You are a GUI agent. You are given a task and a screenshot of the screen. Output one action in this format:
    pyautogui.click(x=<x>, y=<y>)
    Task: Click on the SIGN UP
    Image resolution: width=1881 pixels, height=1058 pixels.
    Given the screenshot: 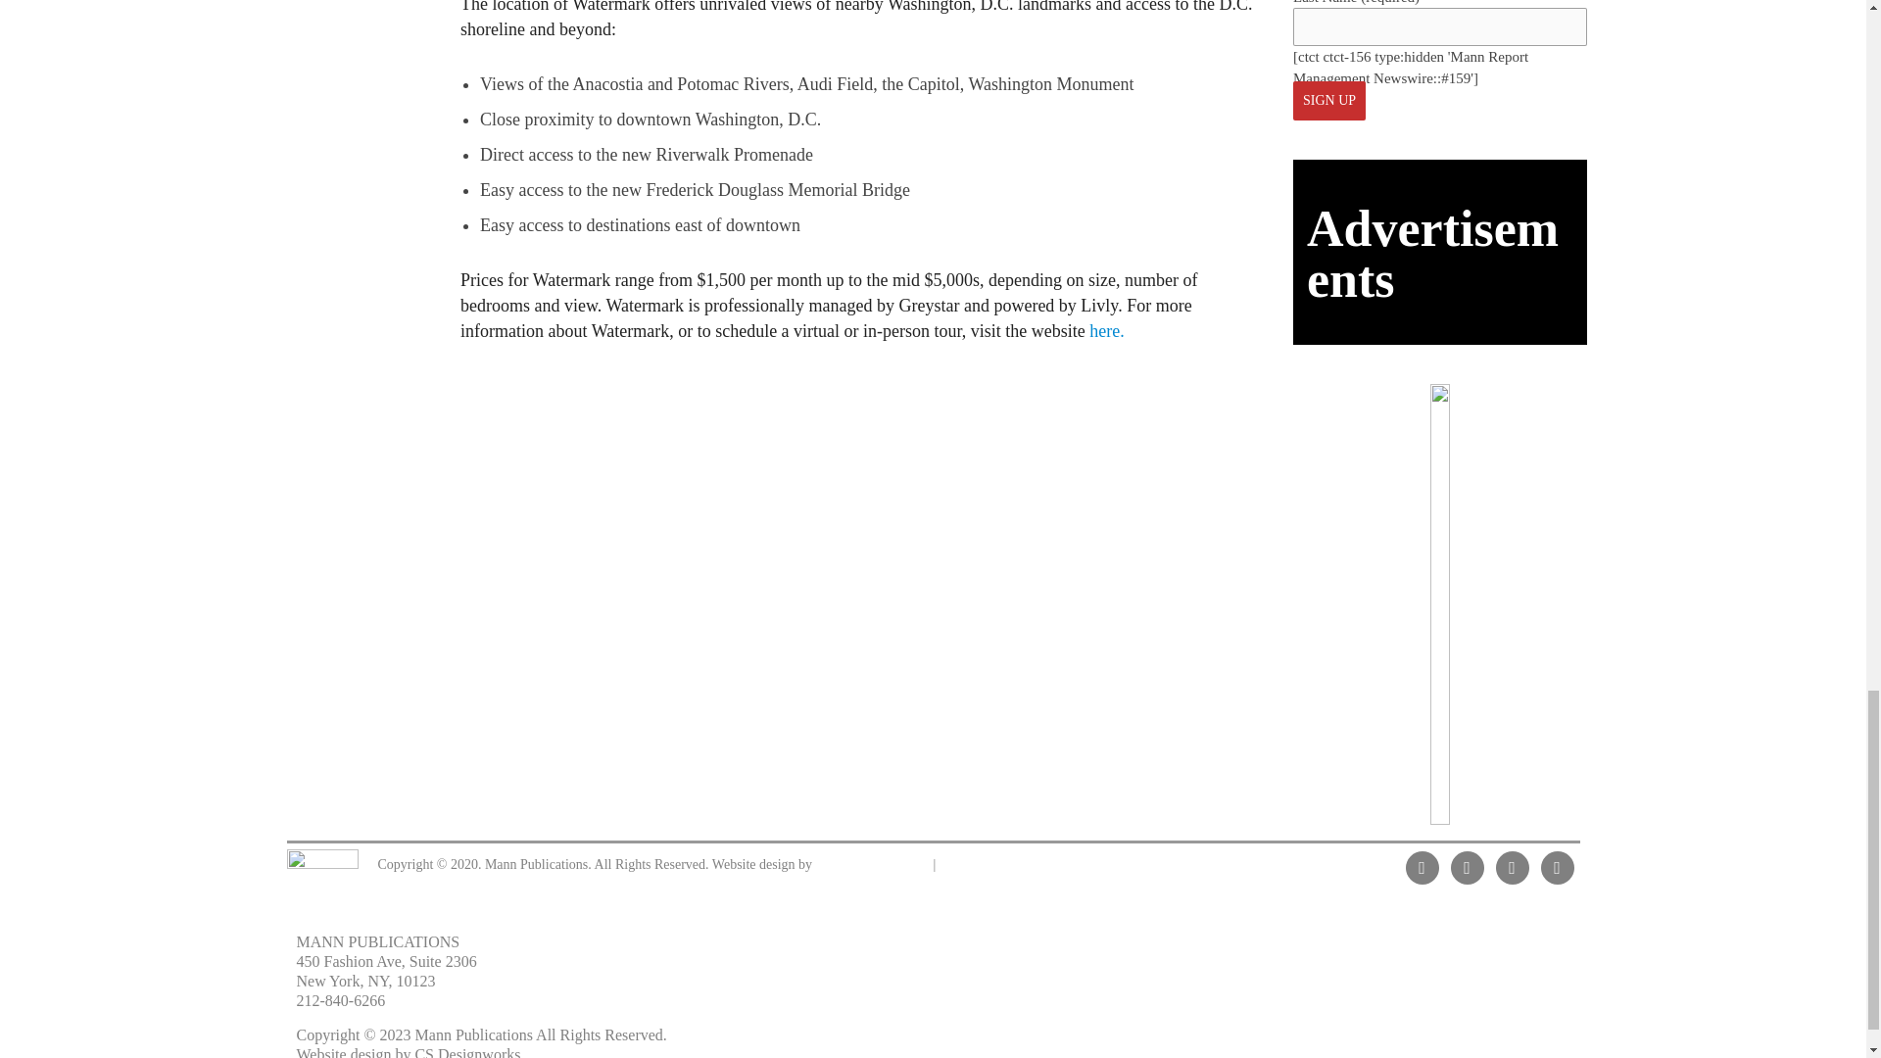 What is the action you would take?
    pyautogui.click(x=1328, y=101)
    